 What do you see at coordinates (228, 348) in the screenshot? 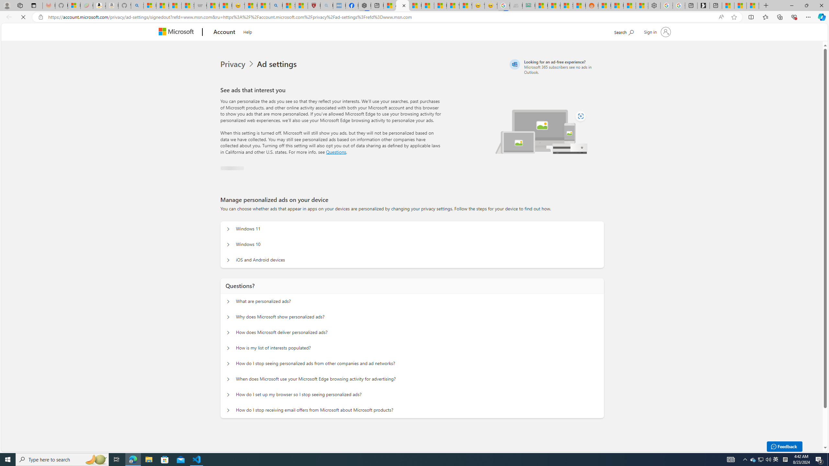
I see `Questions? How is my list of interests populated?` at bounding box center [228, 348].